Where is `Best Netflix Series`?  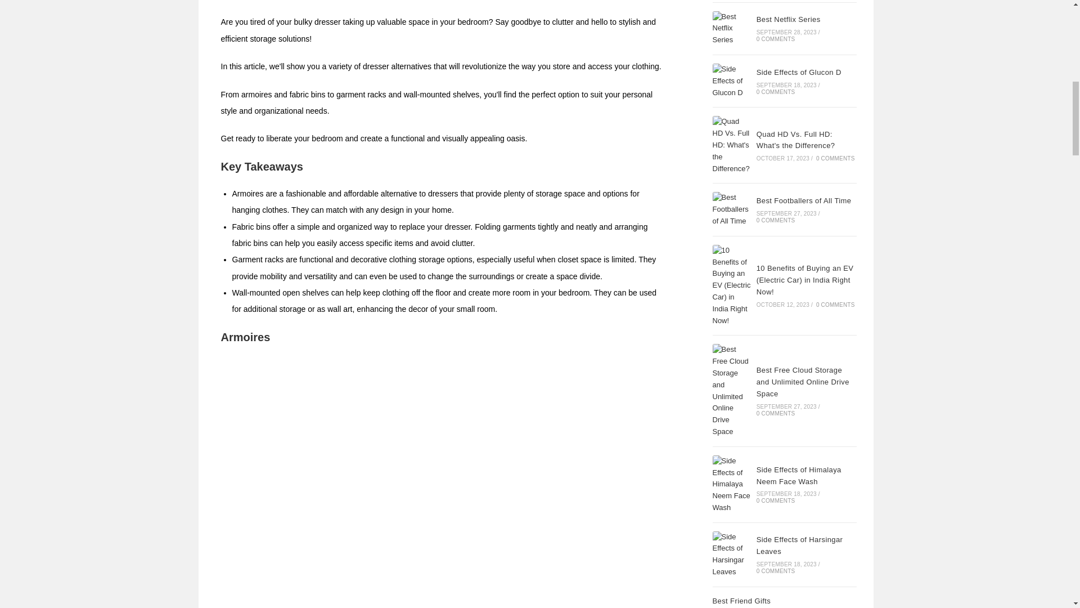
Best Netflix Series is located at coordinates (731, 29).